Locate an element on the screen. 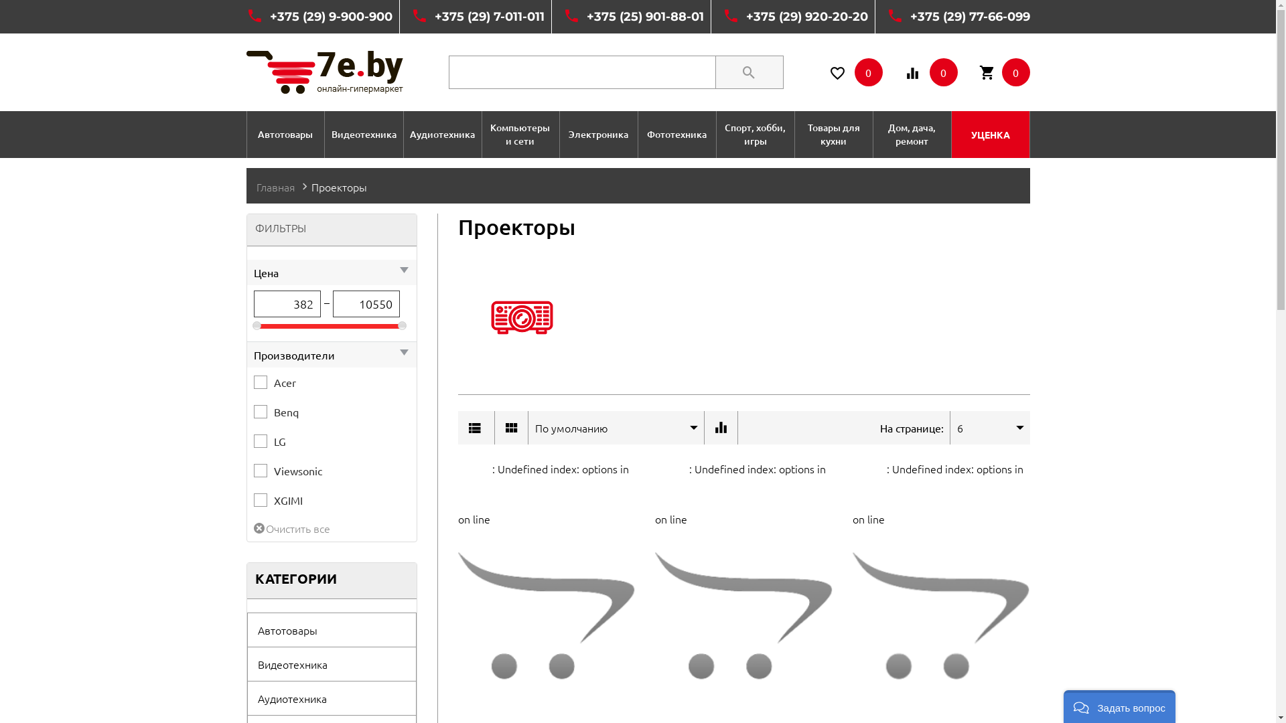 Image resolution: width=1286 pixels, height=723 pixels. +375 (29) 9-900-900 is located at coordinates (331, 17).